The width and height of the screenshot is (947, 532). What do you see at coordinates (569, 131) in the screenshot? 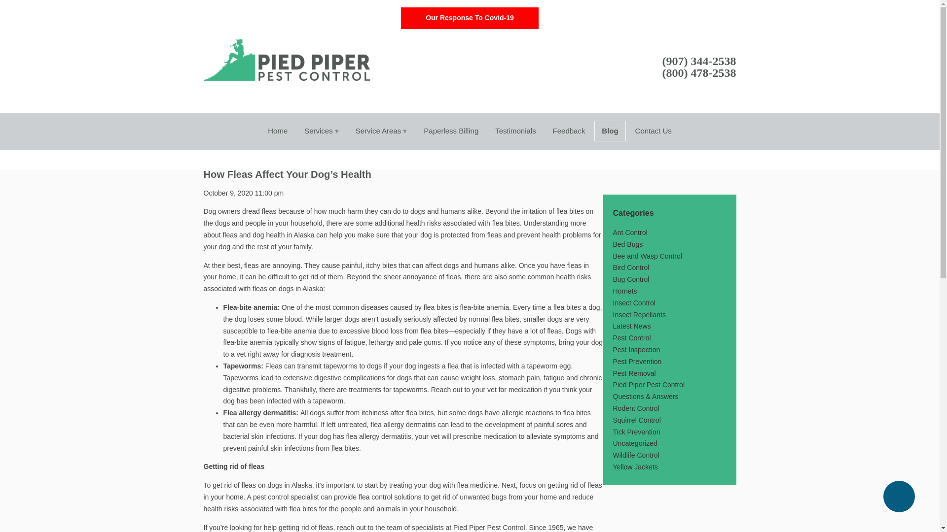
I see `Feedback` at bounding box center [569, 131].